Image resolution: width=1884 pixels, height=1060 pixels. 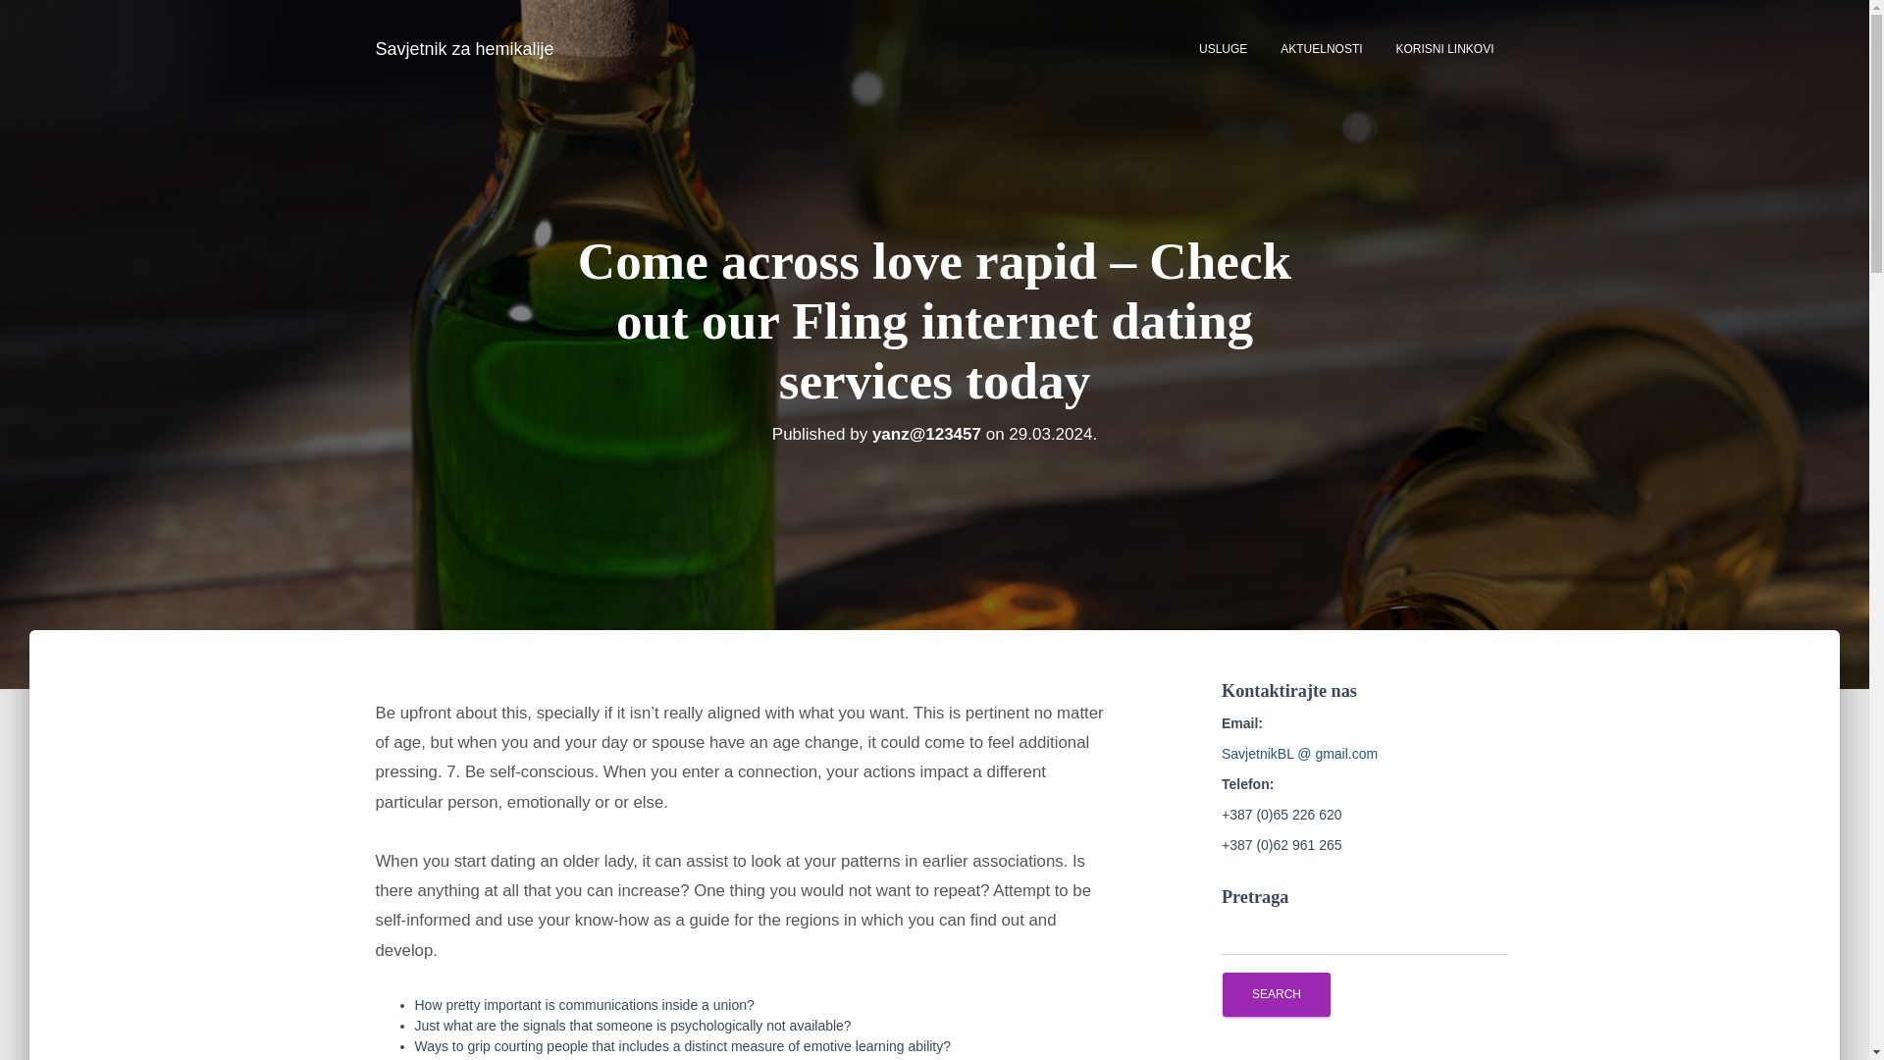 What do you see at coordinates (1223, 48) in the screenshot?
I see `USLUGE` at bounding box center [1223, 48].